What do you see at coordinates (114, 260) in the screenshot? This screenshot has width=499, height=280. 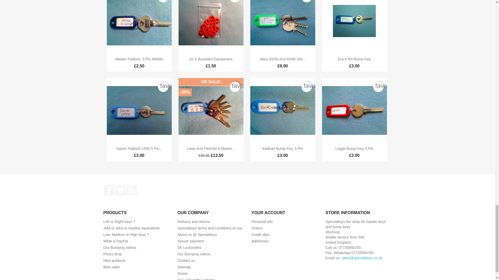 I see `Our new products` at bounding box center [114, 260].